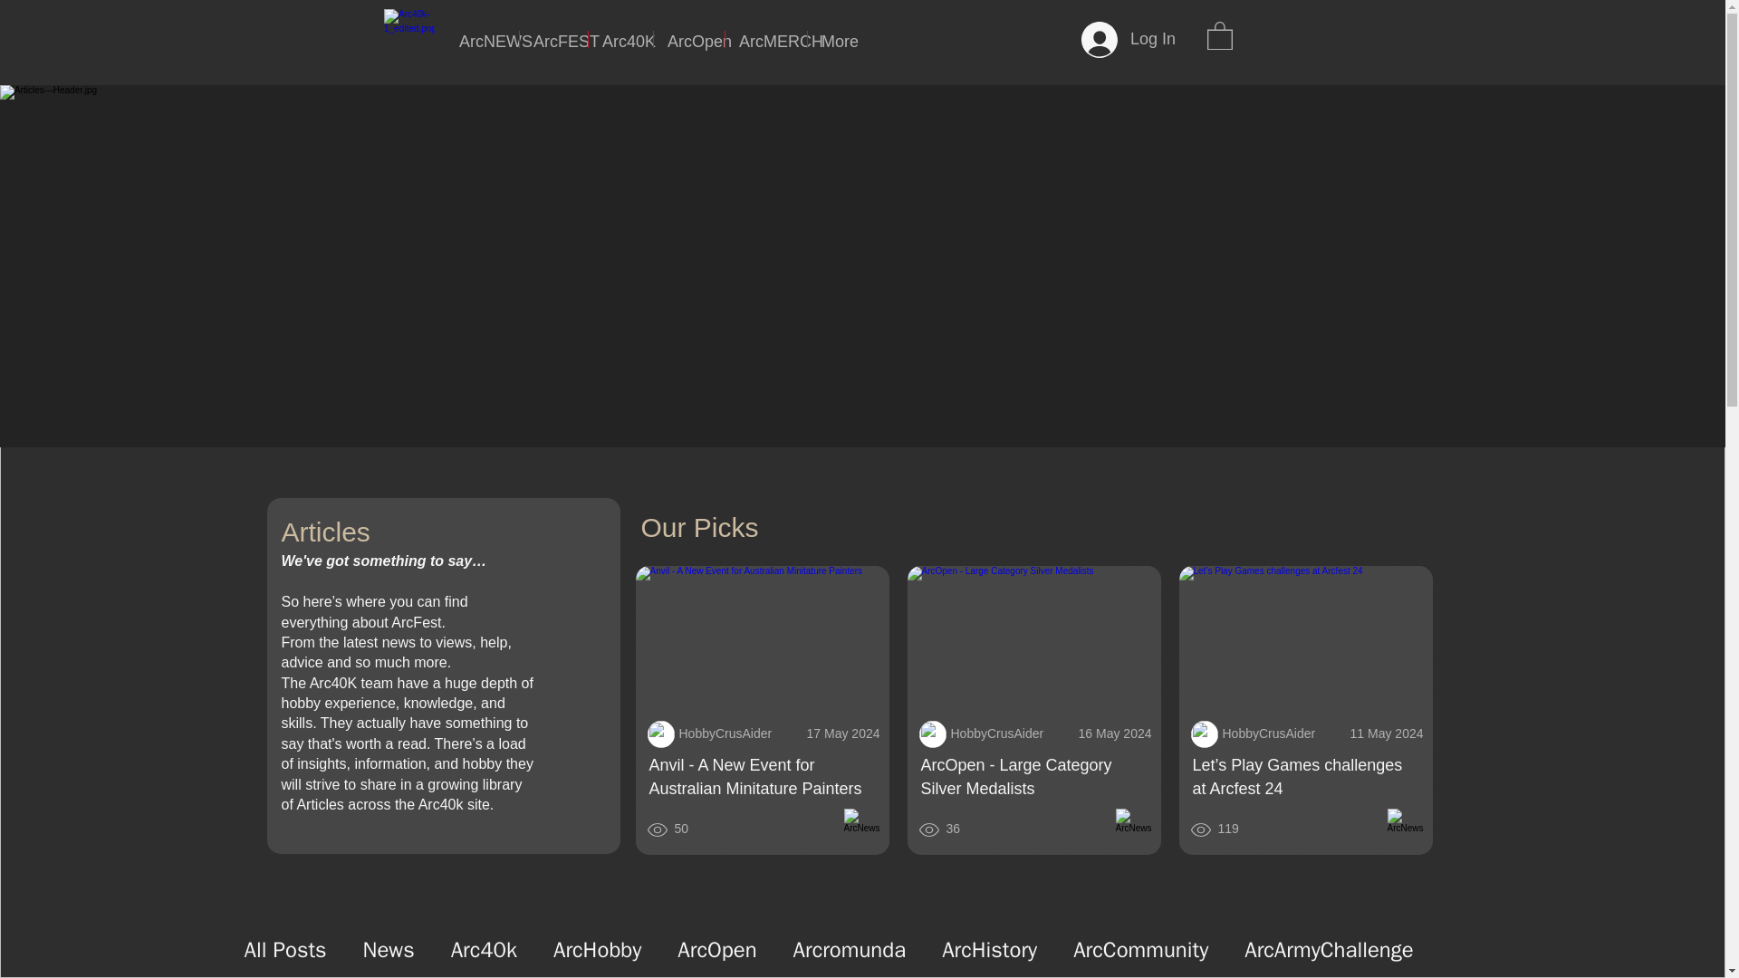  Describe the element at coordinates (765, 38) in the screenshot. I see `ArcMERCH` at that location.